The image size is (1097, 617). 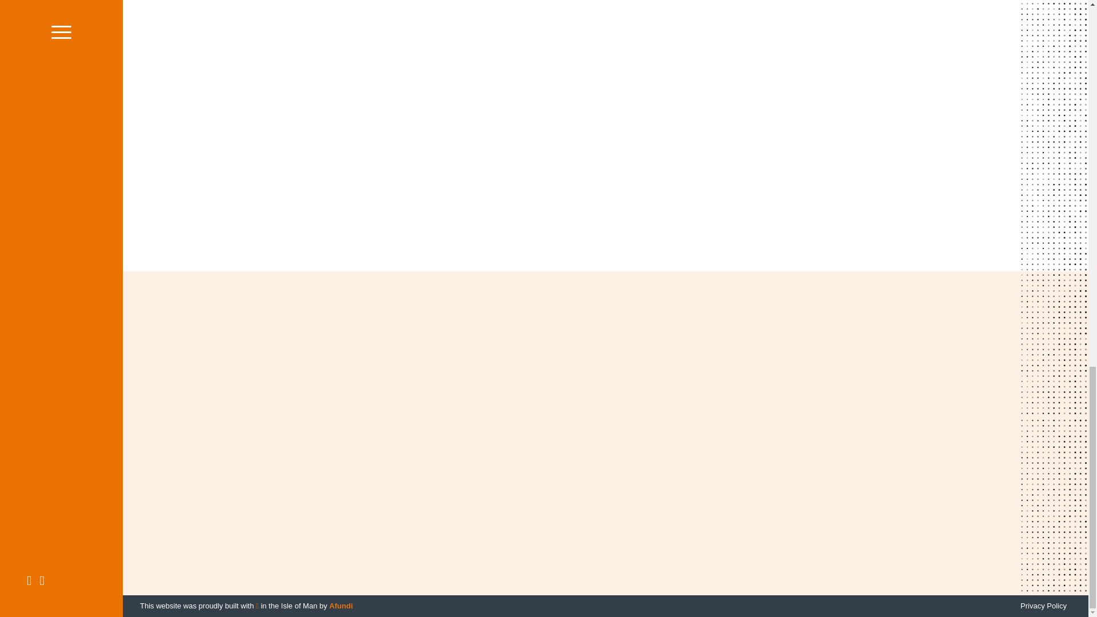 What do you see at coordinates (341, 606) in the screenshot?
I see `Afundi` at bounding box center [341, 606].